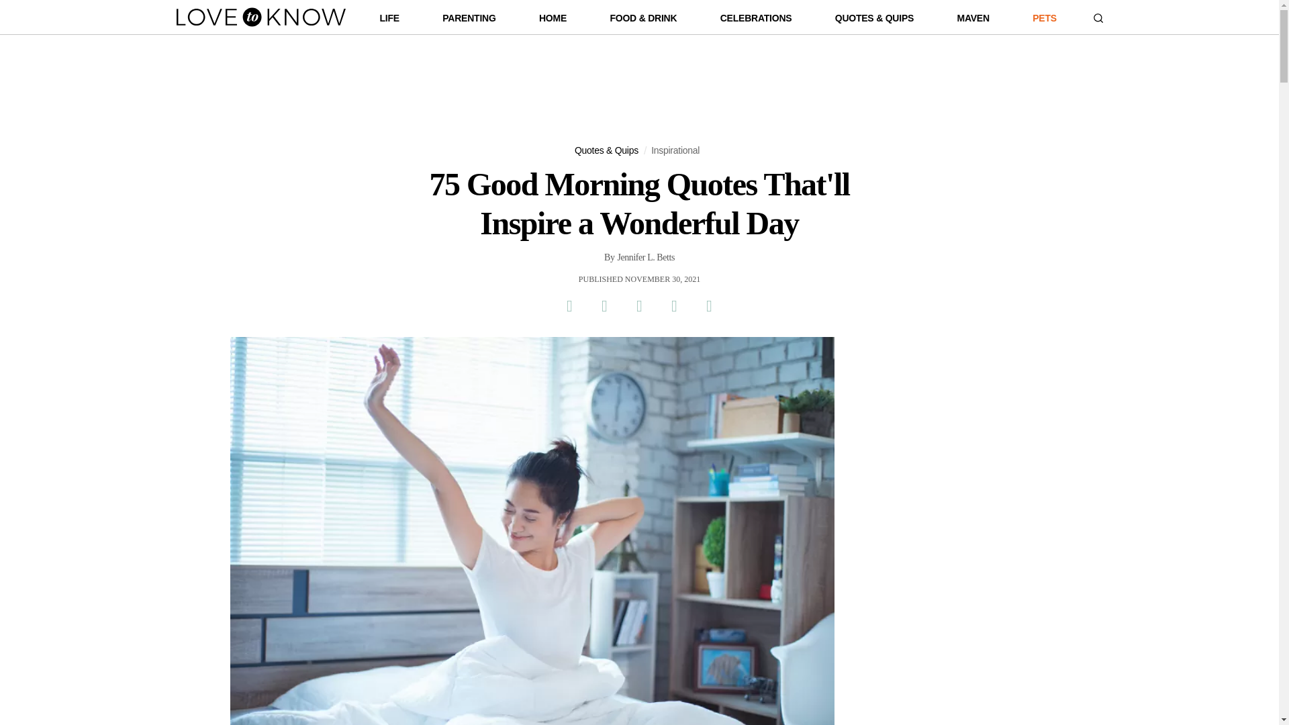 Image resolution: width=1289 pixels, height=725 pixels. I want to click on LIFE, so click(389, 21).